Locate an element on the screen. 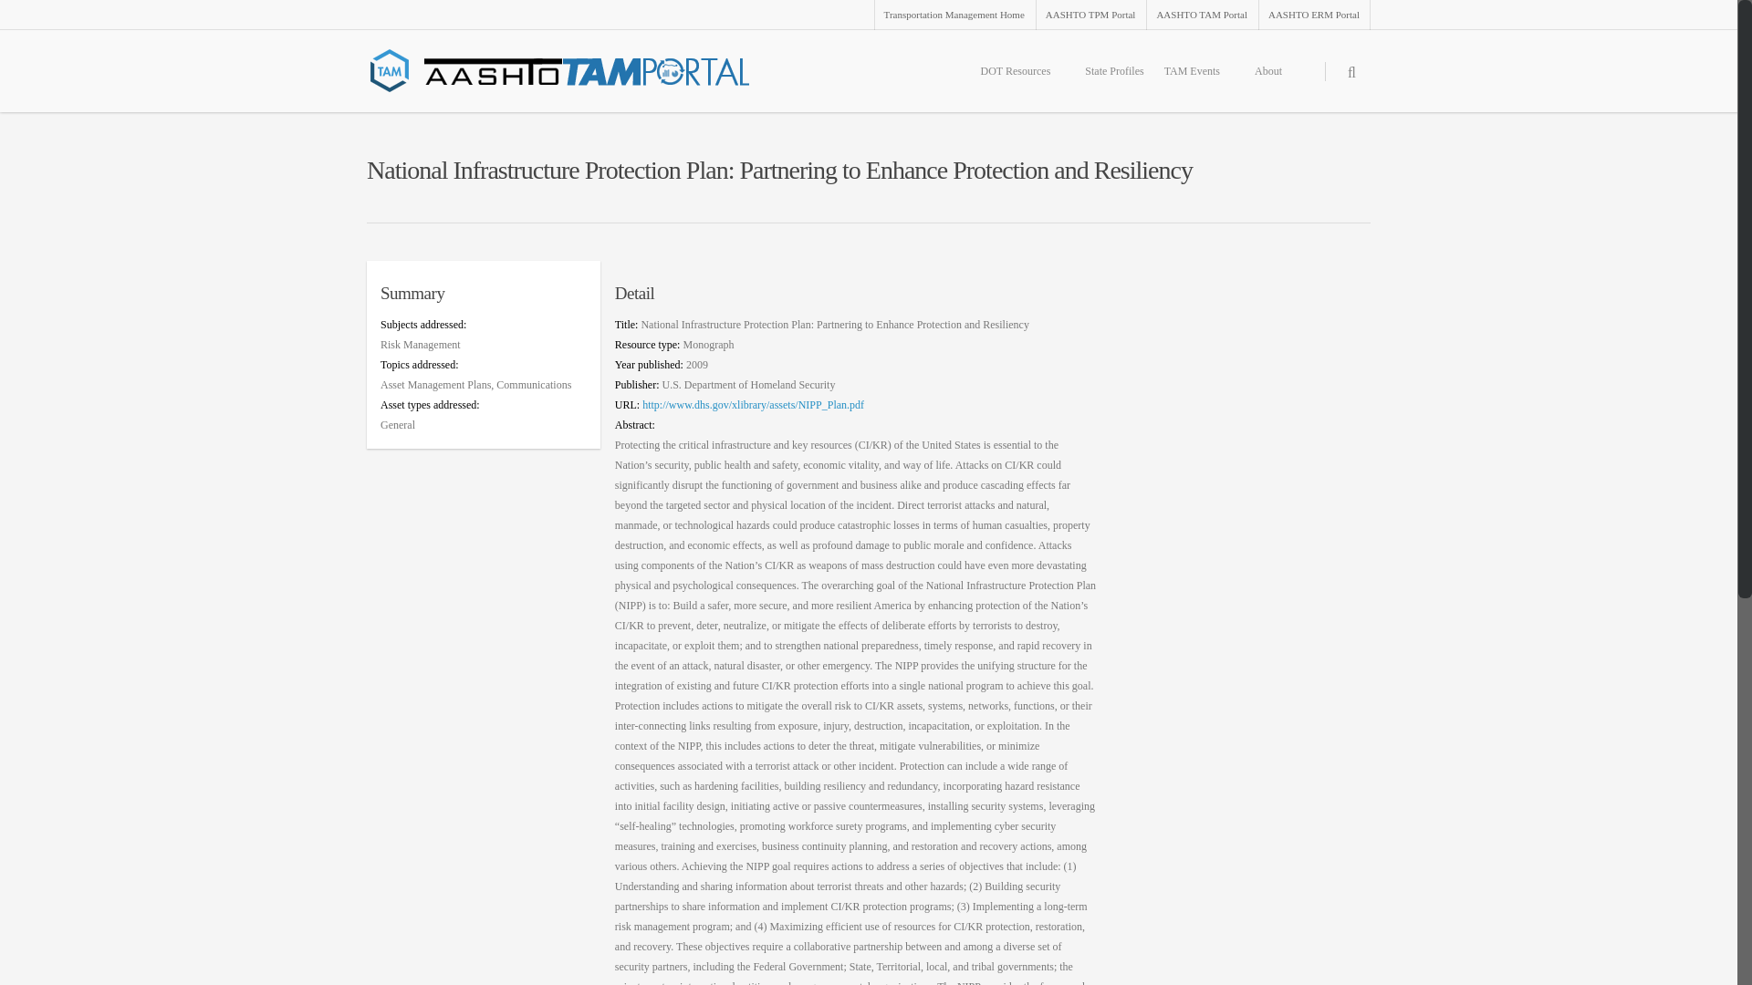  AASHTO ERM Portal is located at coordinates (1312, 15).